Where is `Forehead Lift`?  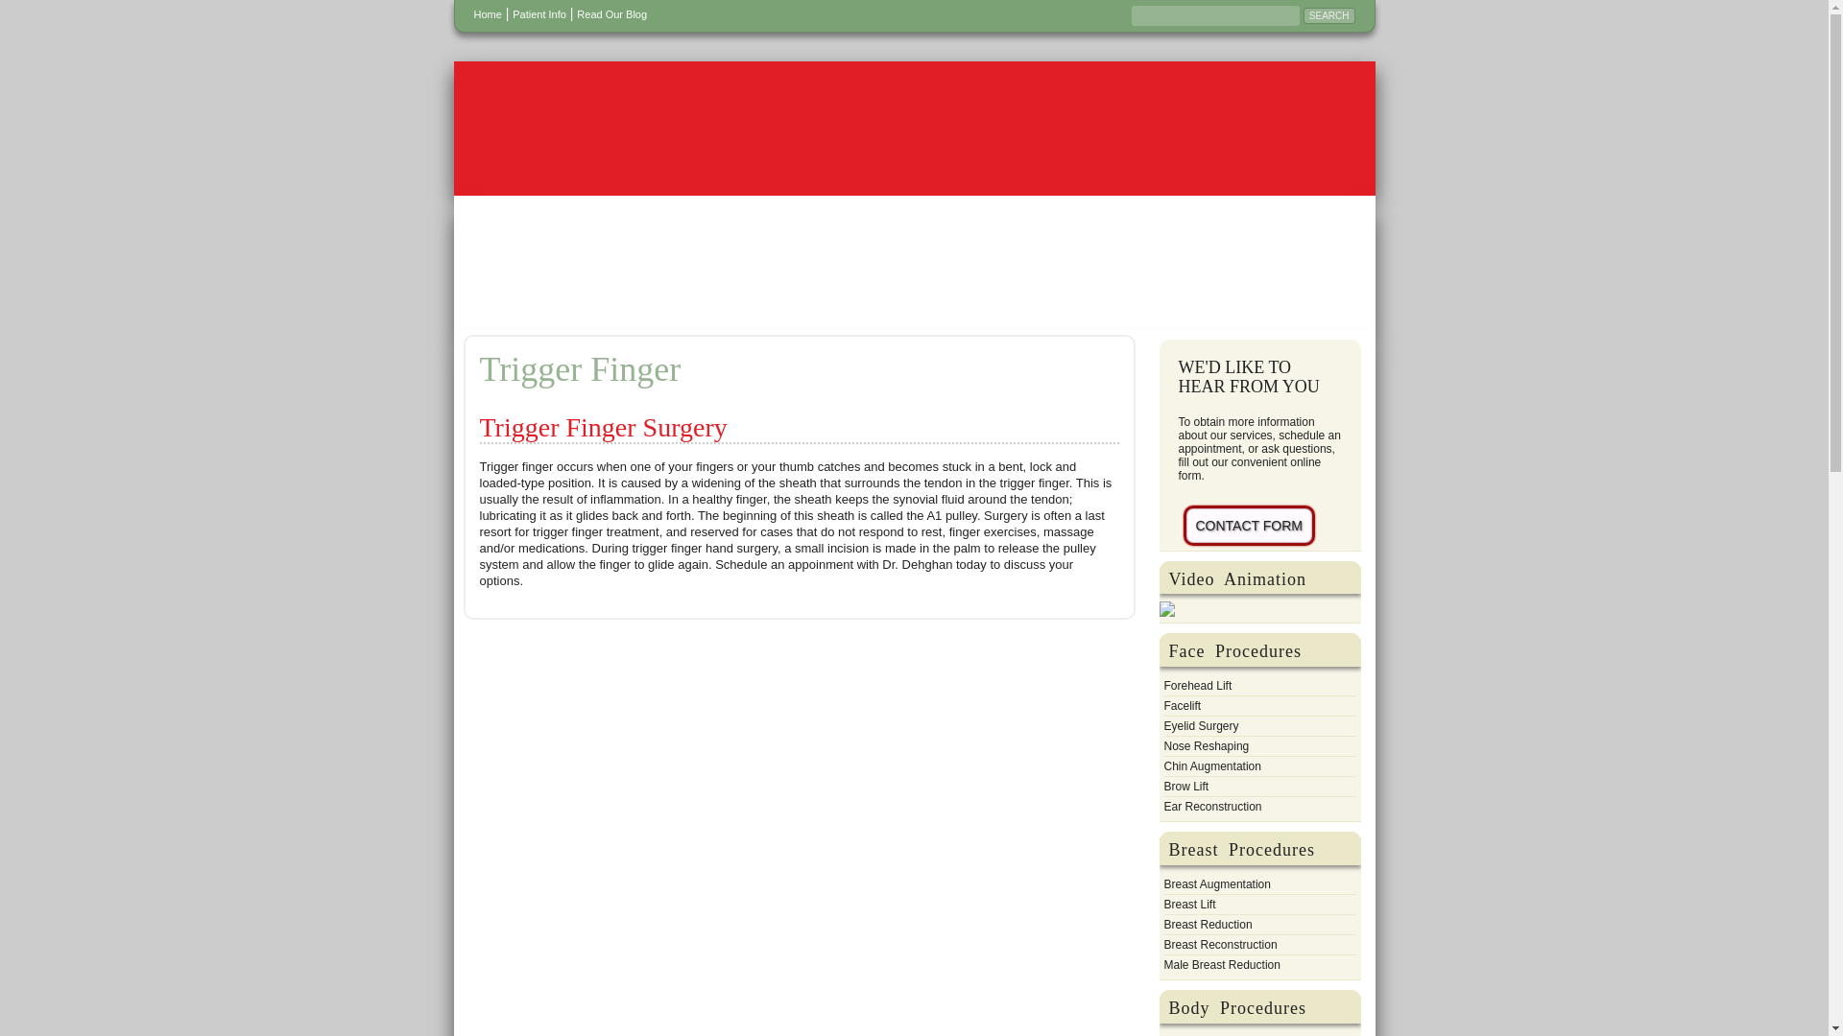
Forehead Lift is located at coordinates (1196, 685).